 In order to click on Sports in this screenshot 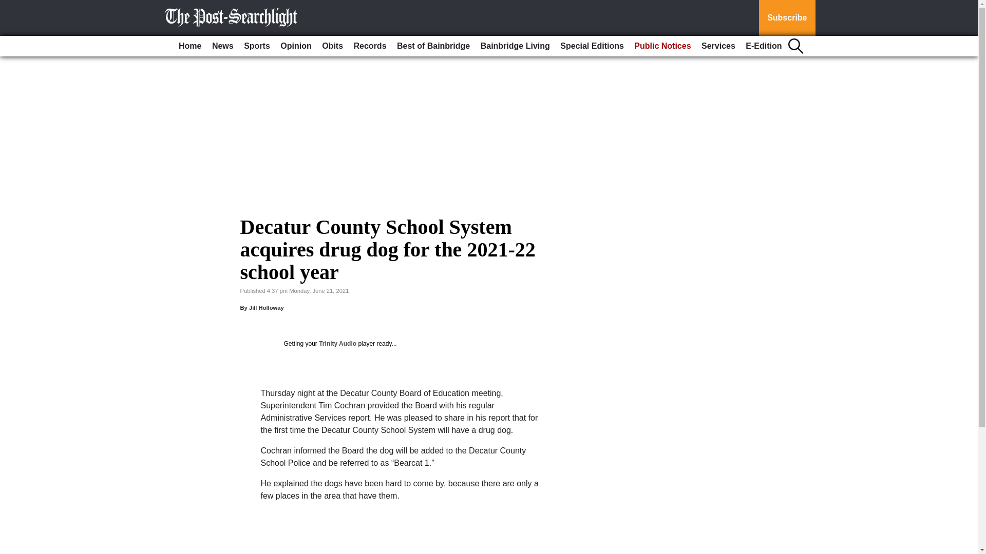, I will do `click(257, 46)`.